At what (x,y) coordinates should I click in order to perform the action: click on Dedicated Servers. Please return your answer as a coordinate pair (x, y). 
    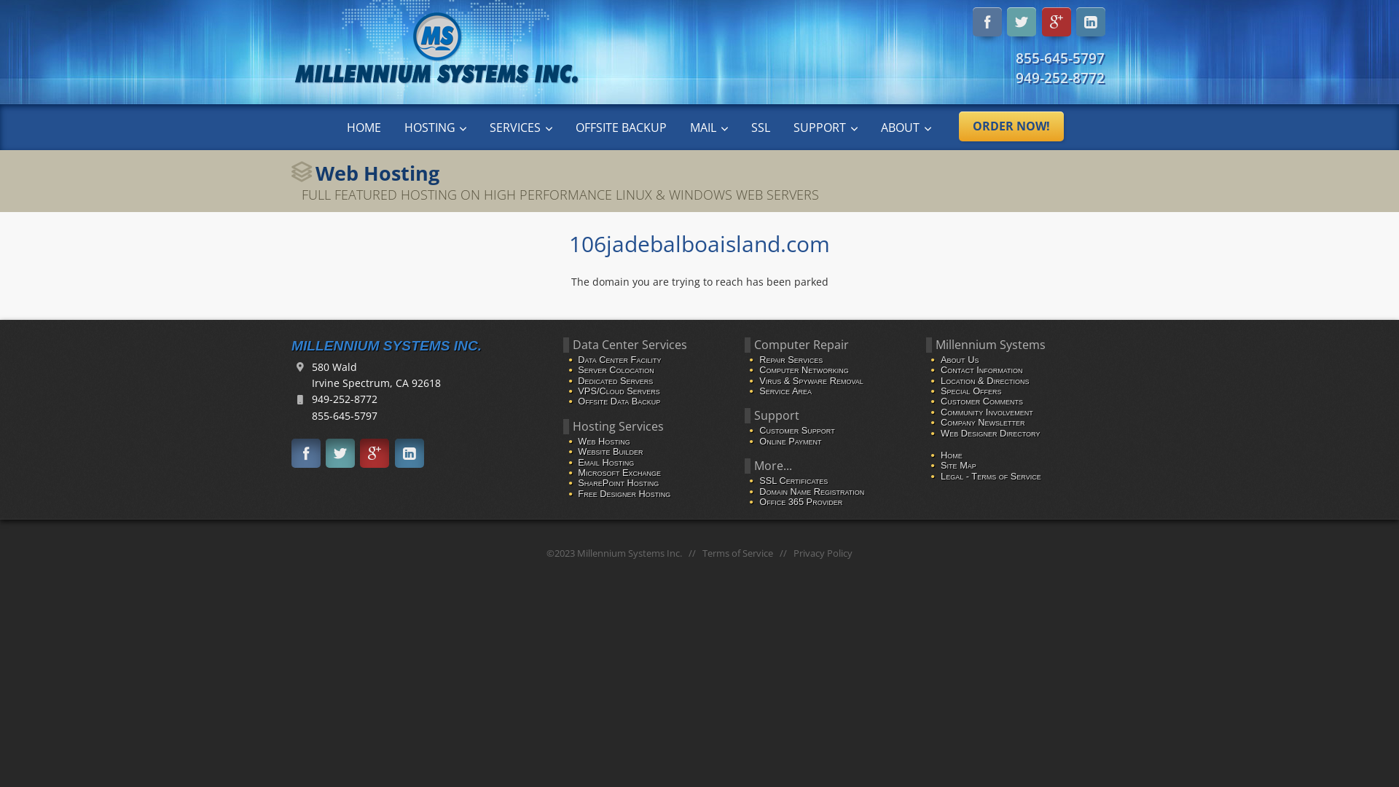
    Looking at the image, I should click on (615, 380).